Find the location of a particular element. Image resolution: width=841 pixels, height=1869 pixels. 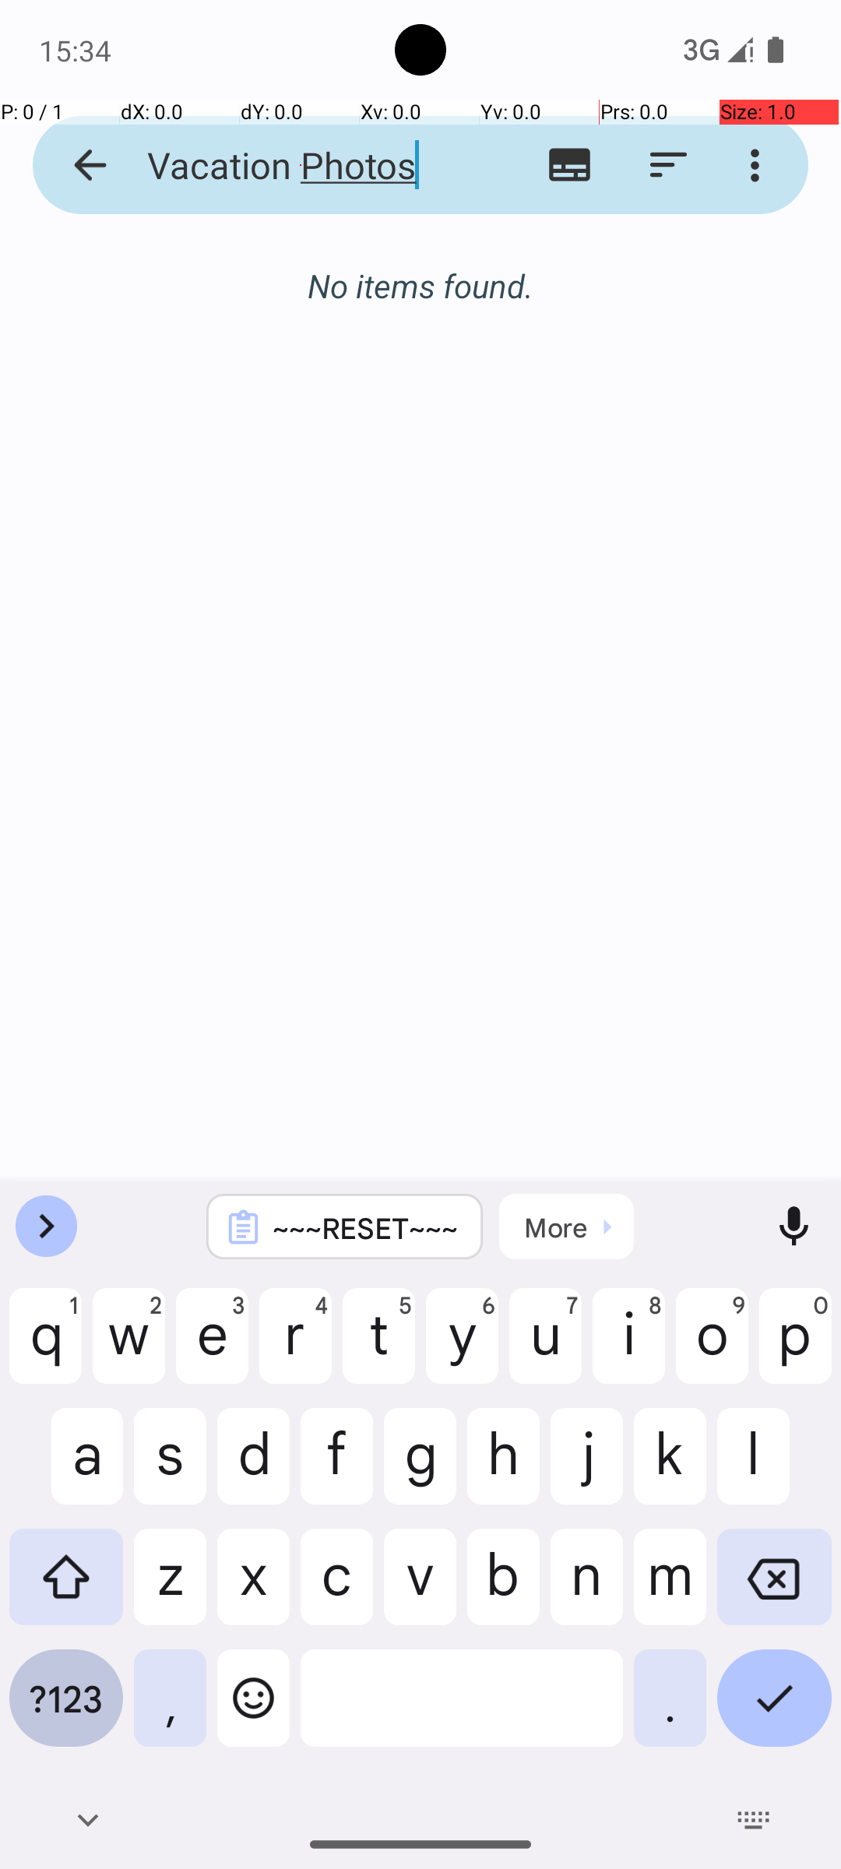

No items found. is located at coordinates (420, 269).